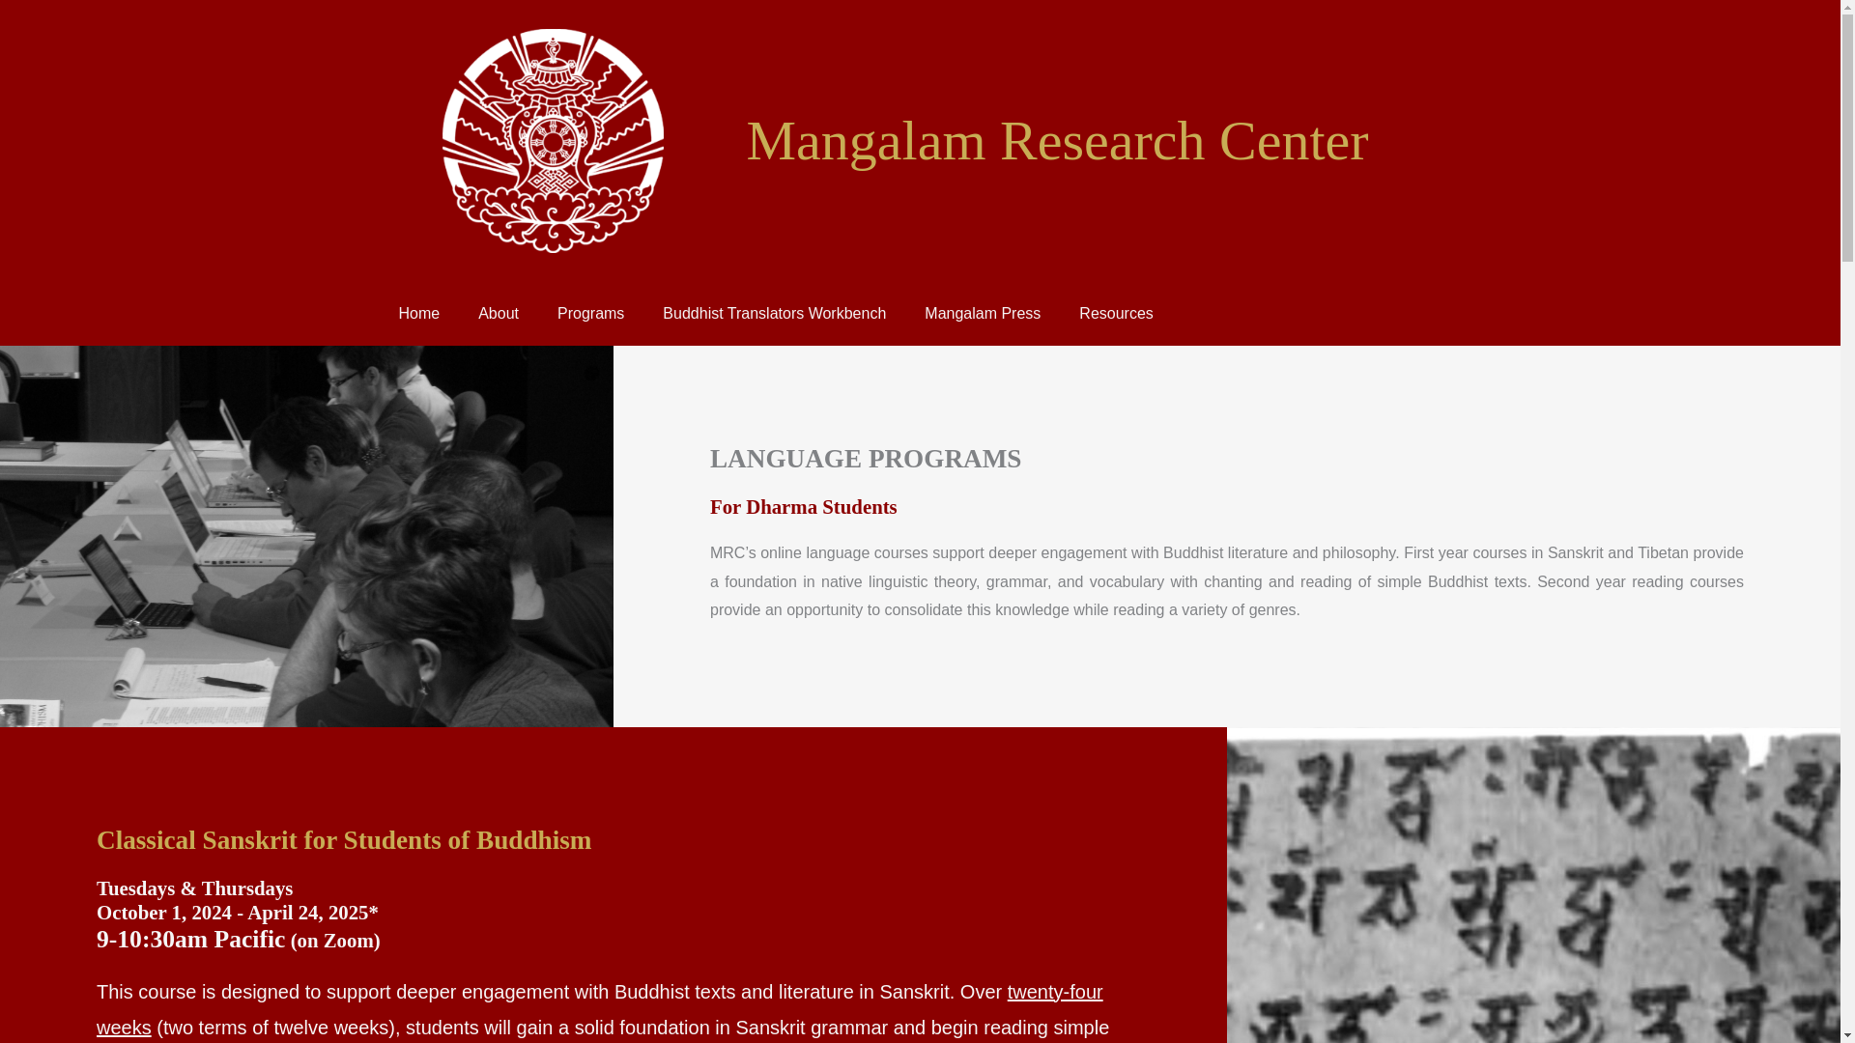 This screenshot has height=1043, width=1855. Describe the element at coordinates (498, 313) in the screenshot. I see `About` at that location.